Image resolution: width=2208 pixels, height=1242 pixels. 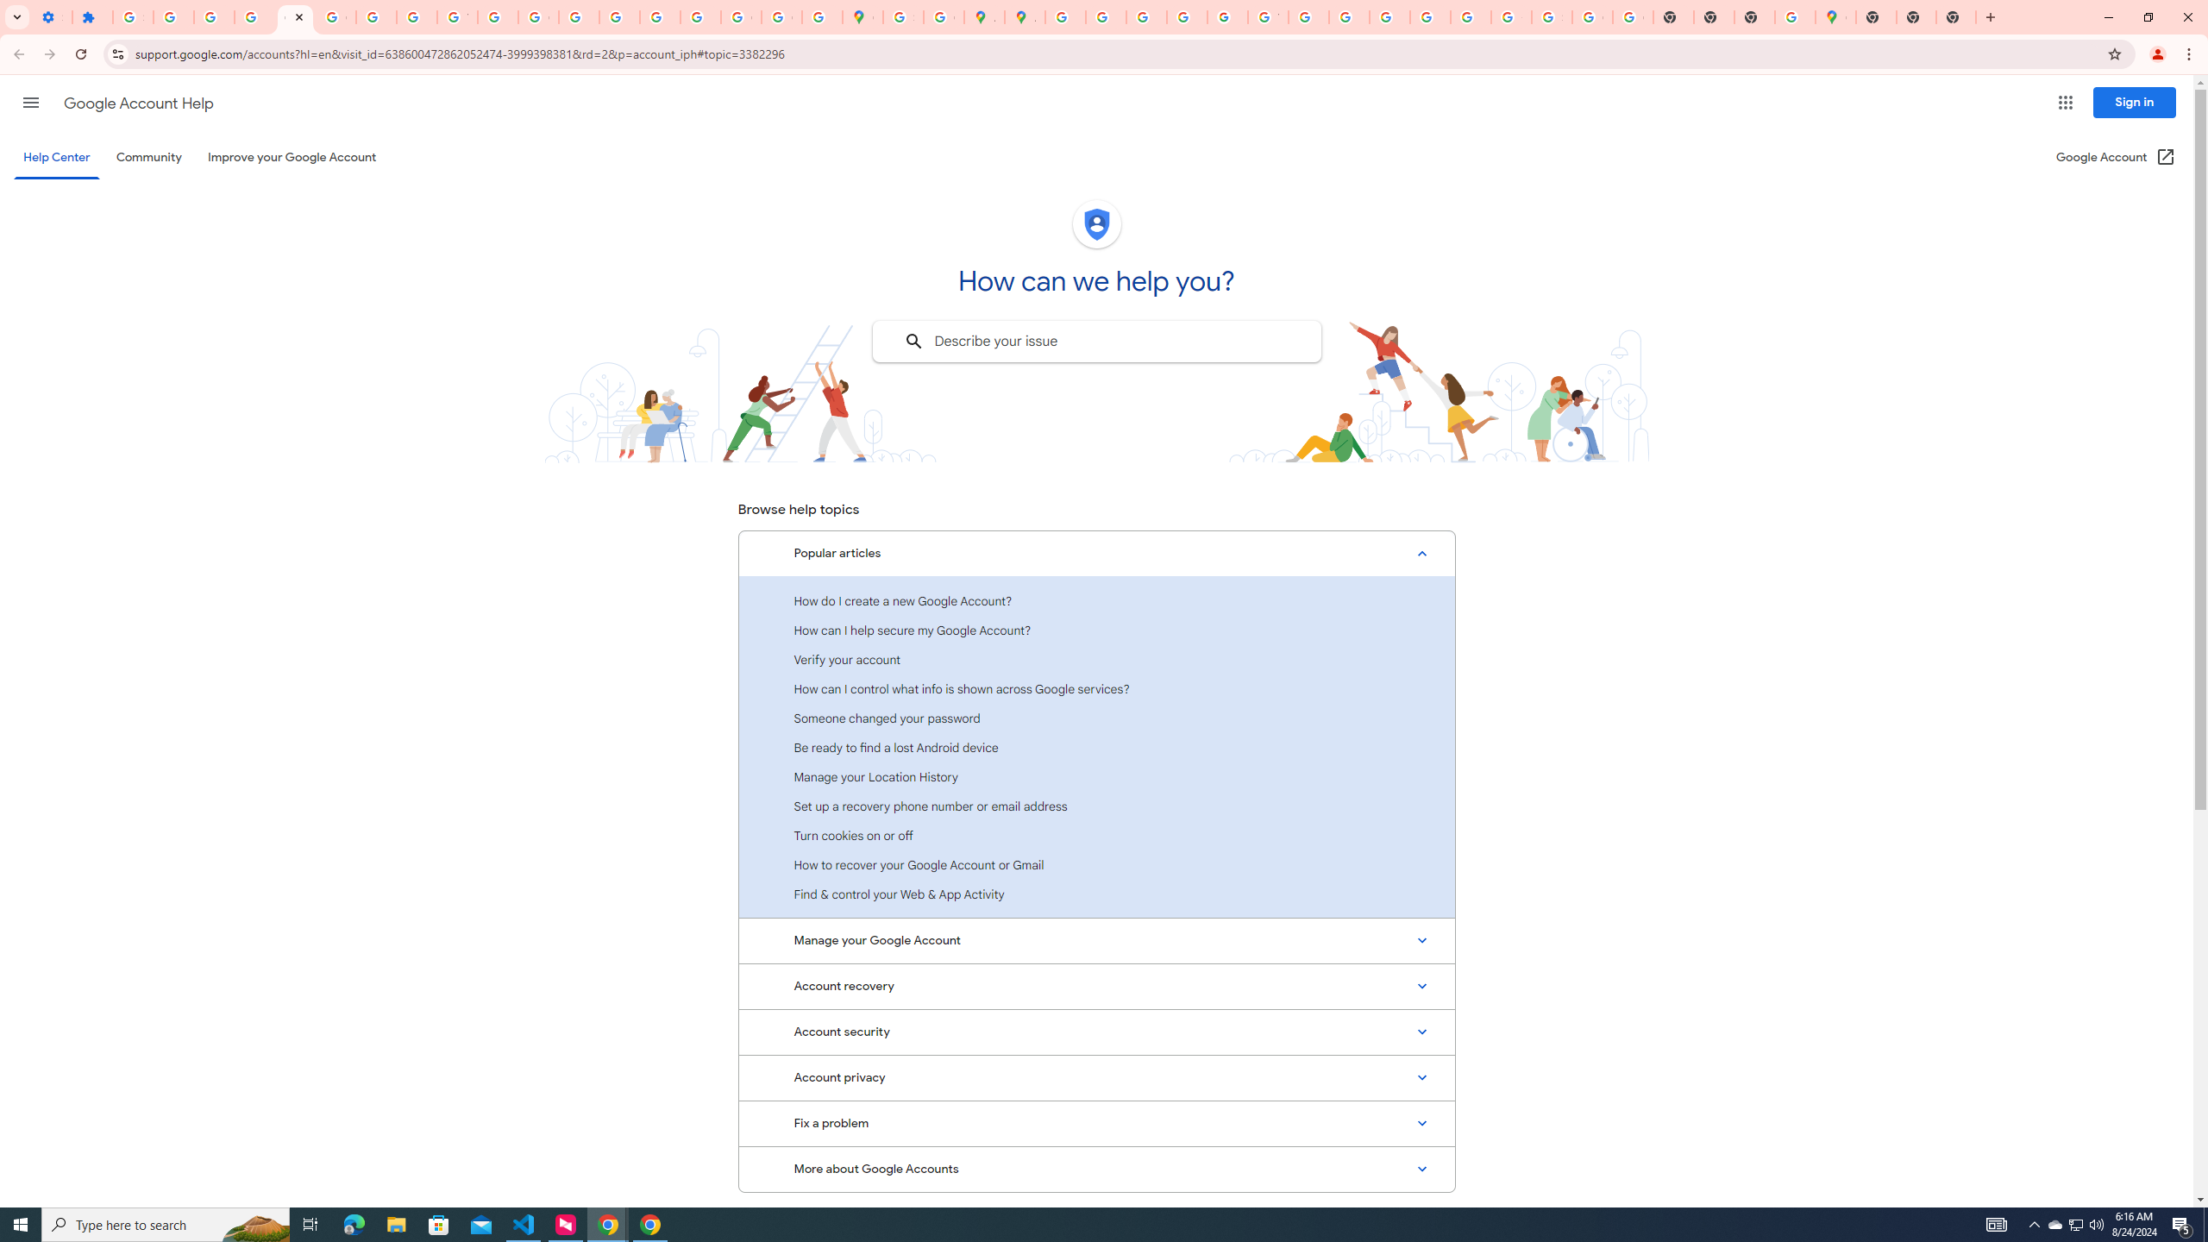 I want to click on Set up a recovery phone number or email address, so click(x=1096, y=806).